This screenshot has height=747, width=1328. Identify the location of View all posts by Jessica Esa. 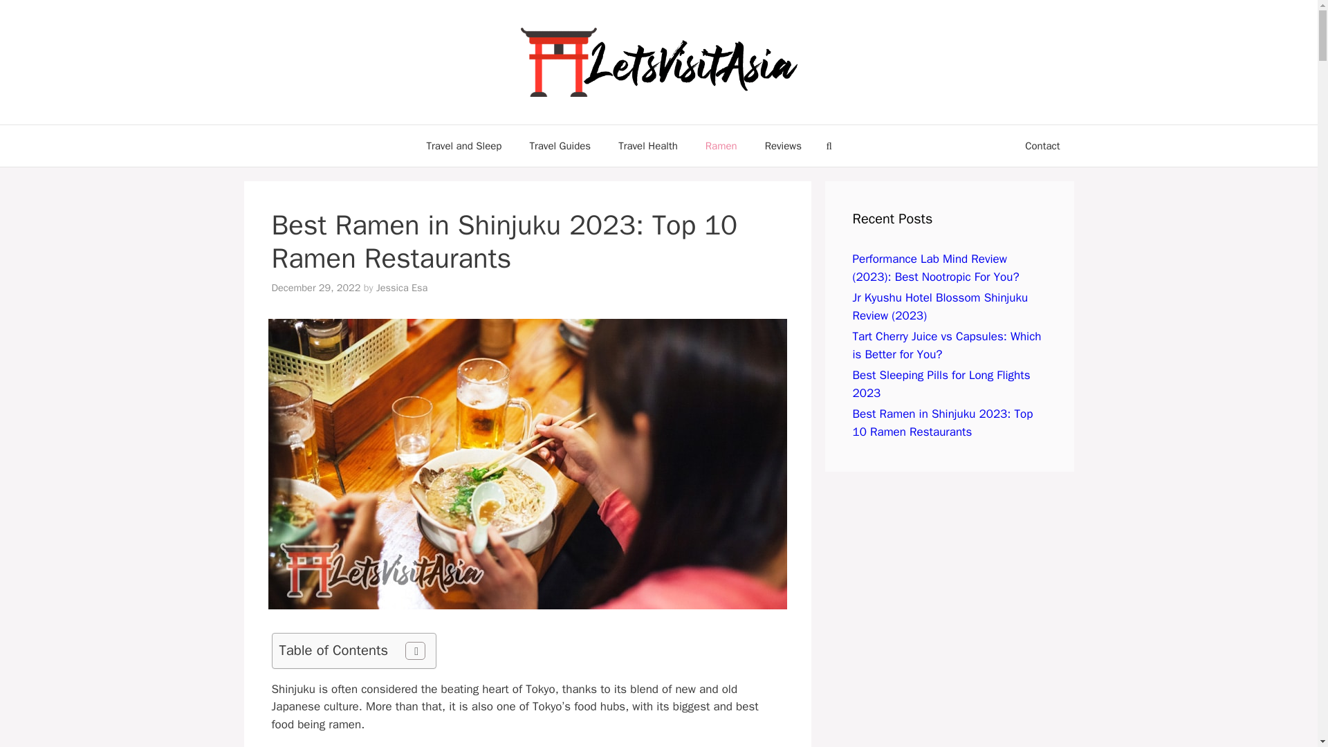
(401, 288).